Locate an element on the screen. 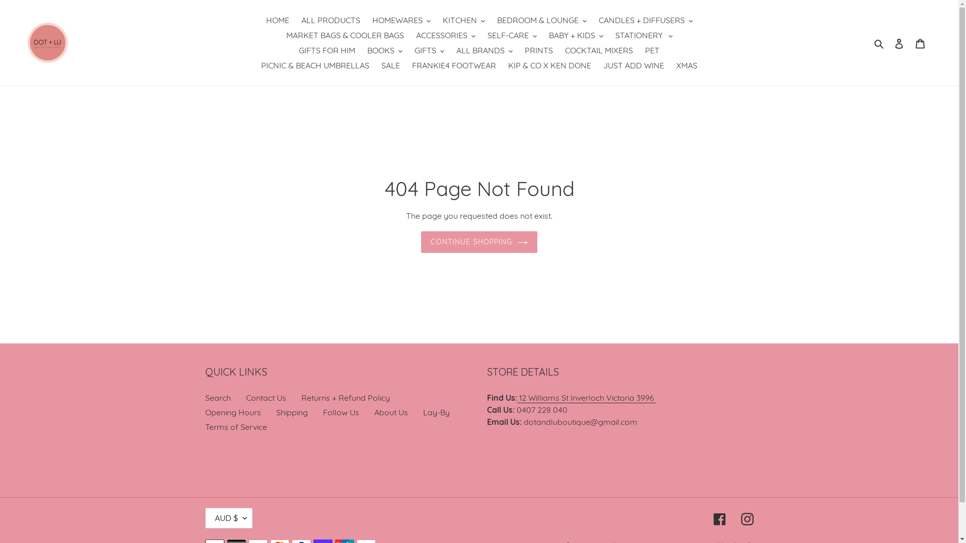  ACCESSORIES is located at coordinates (445, 35).